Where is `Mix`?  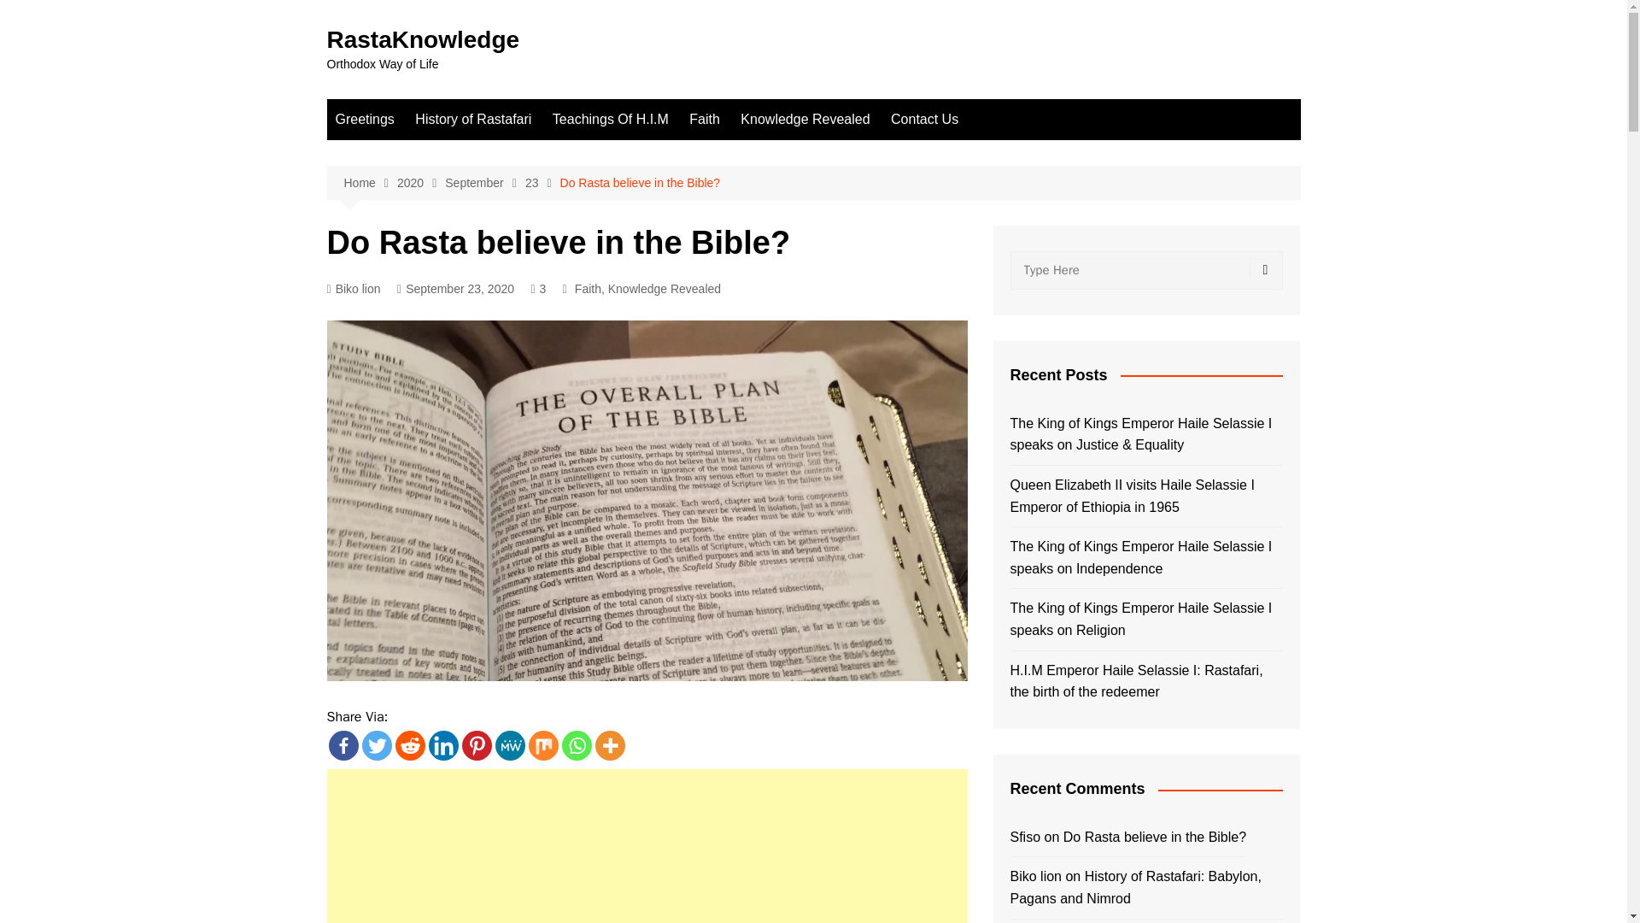
Mix is located at coordinates (542, 745).